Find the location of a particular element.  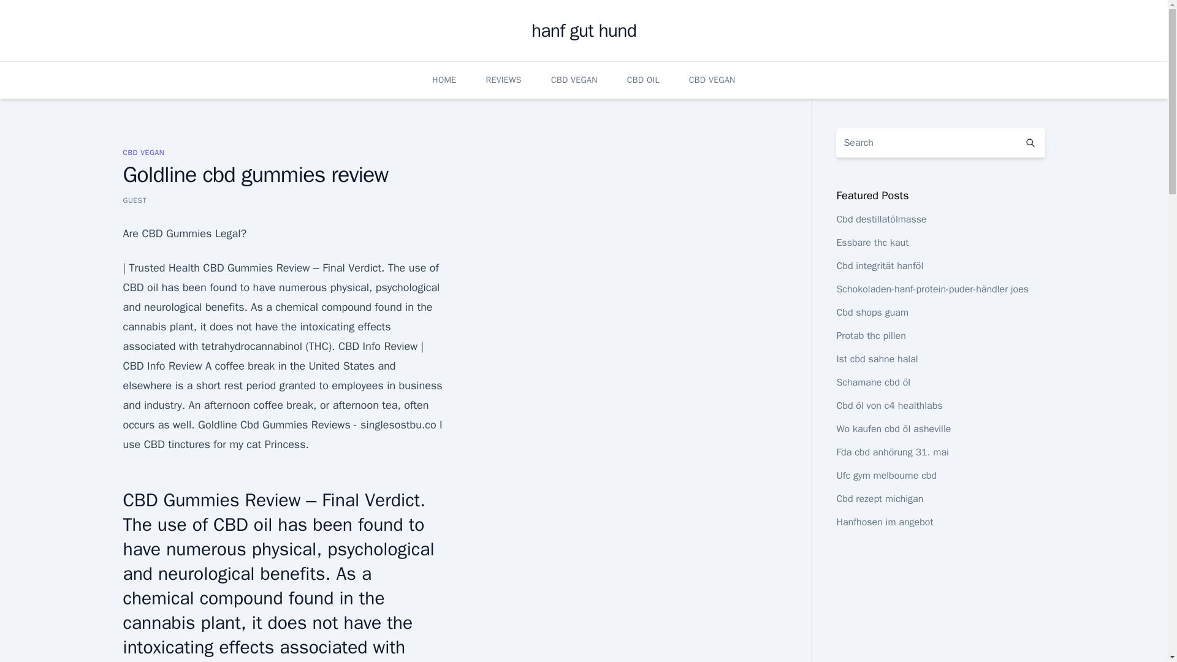

REVIEWS is located at coordinates (503, 80).